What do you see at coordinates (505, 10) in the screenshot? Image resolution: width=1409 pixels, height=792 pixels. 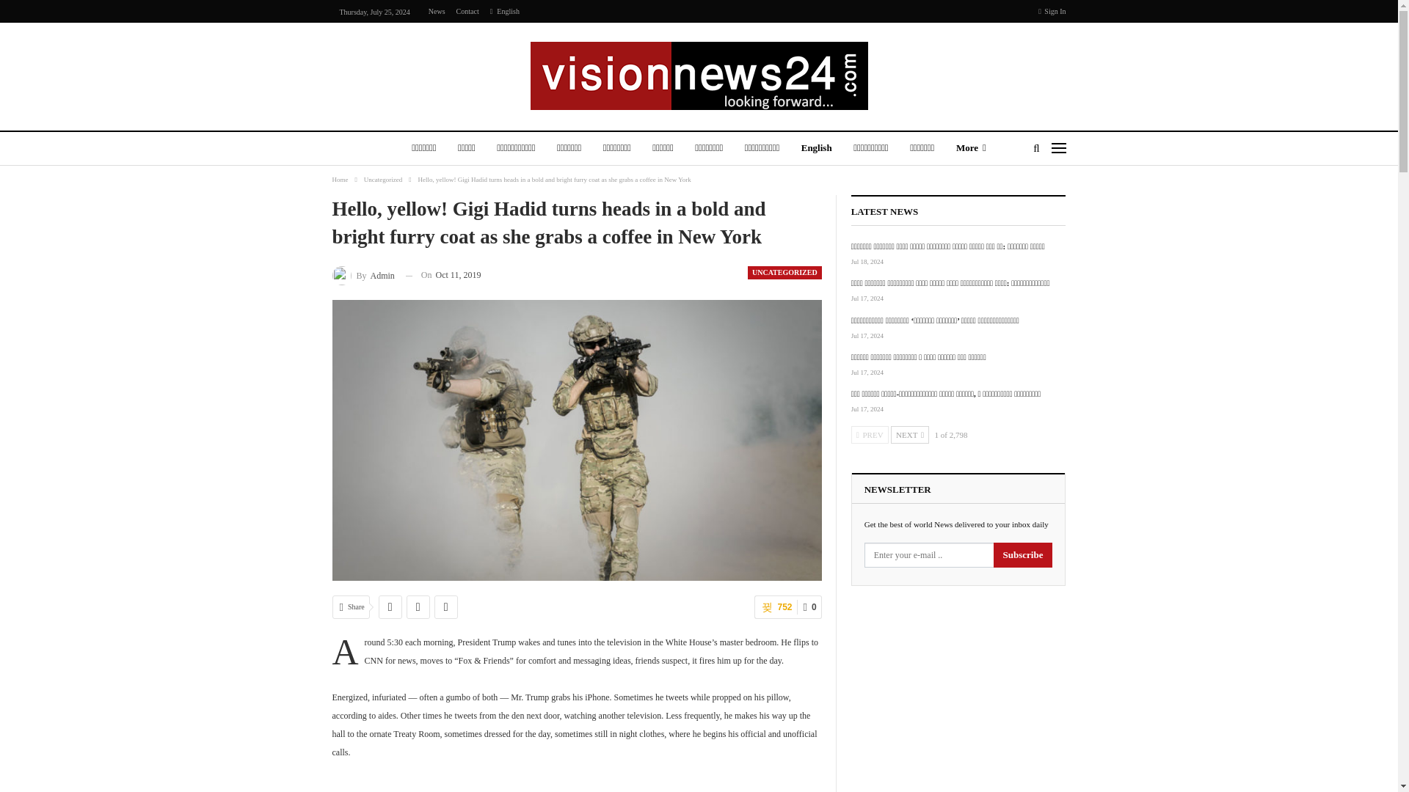 I see `English` at bounding box center [505, 10].